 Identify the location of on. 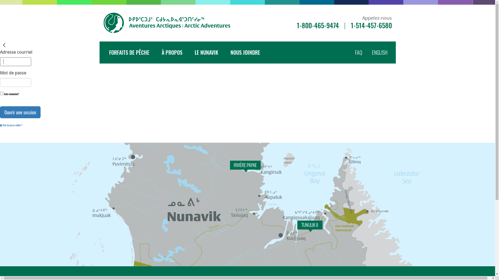
(2, 93).